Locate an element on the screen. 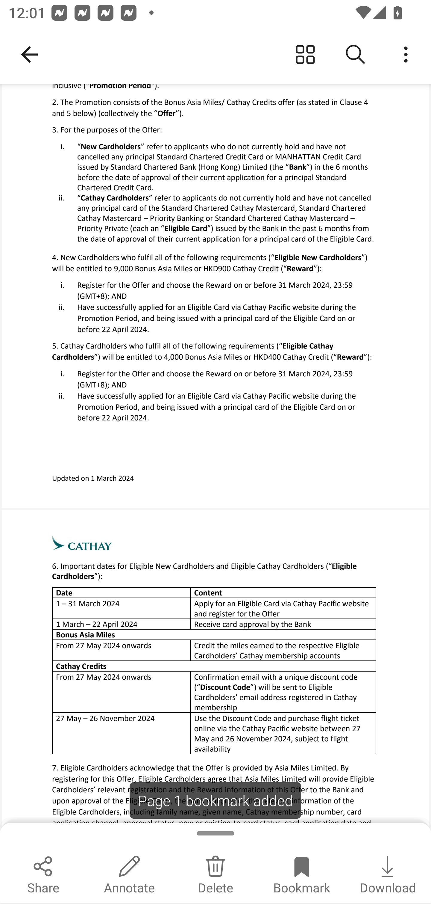 The image size is (431, 911). button is located at coordinates (406, 55).